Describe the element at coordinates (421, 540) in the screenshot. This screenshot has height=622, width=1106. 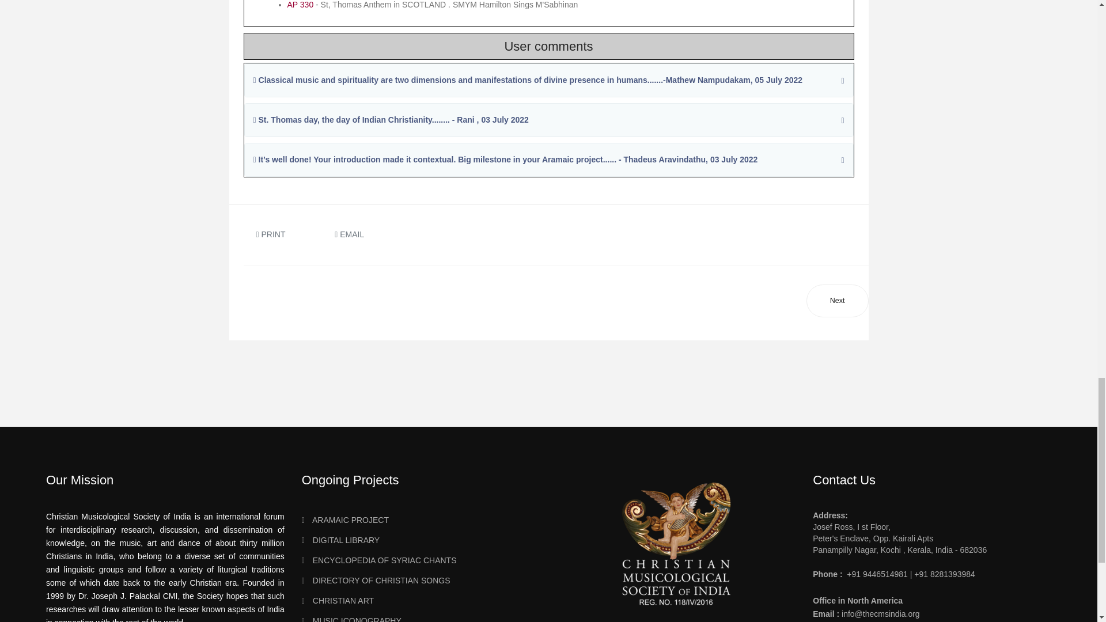
I see `DIGITAL LIBRARY` at that location.